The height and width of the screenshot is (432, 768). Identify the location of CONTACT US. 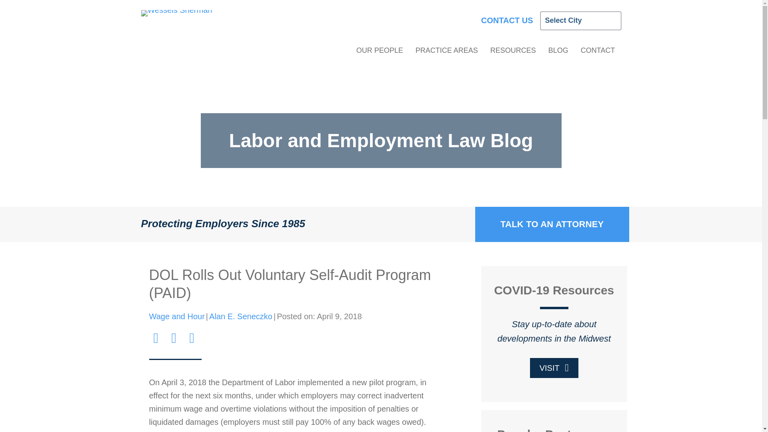
(511, 20).